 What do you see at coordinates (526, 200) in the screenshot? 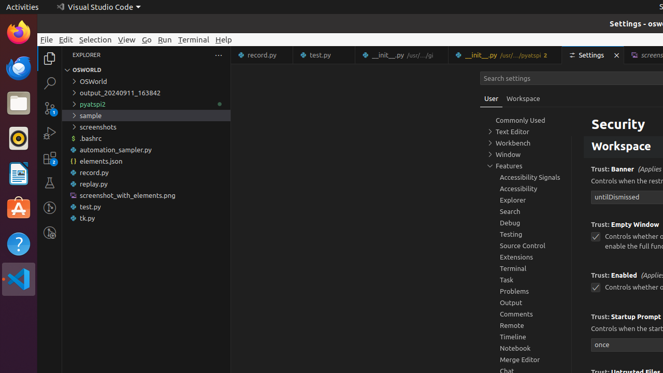
I see `Explorer, group` at bounding box center [526, 200].